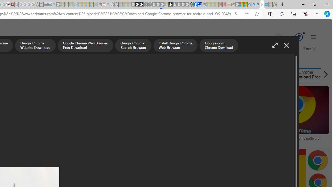 This screenshot has width=333, height=187. I want to click on Google Chrome Website Download, so click(35, 46).